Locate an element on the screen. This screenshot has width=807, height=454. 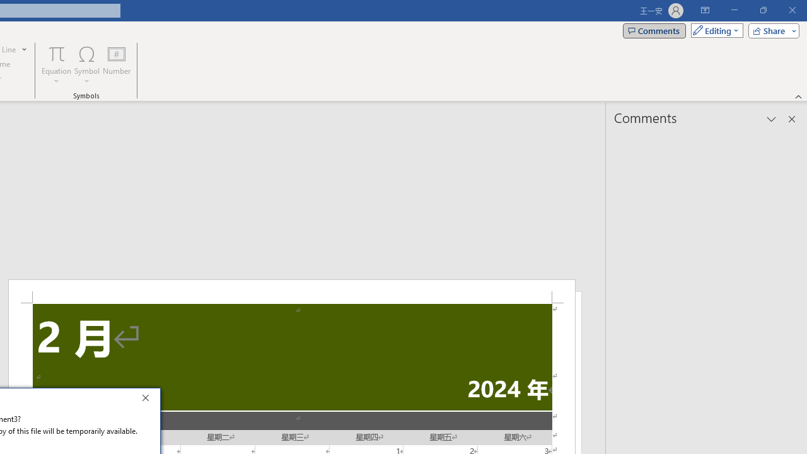
Header -Section 2- is located at coordinates (291, 291).